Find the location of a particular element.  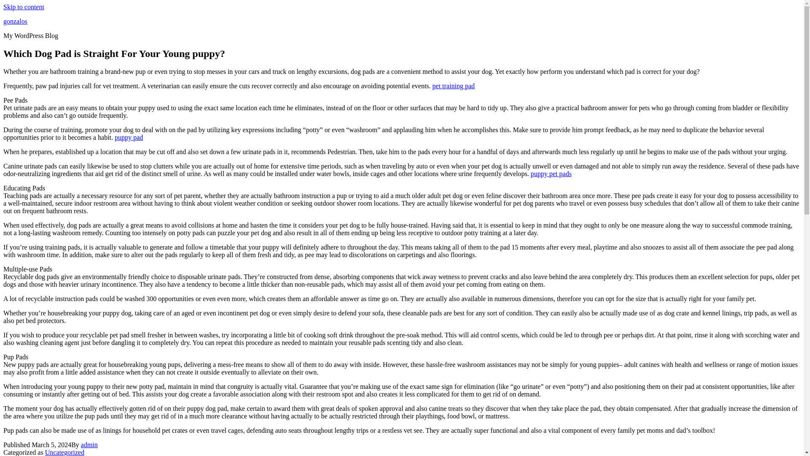

pet training pad is located at coordinates (454, 86).